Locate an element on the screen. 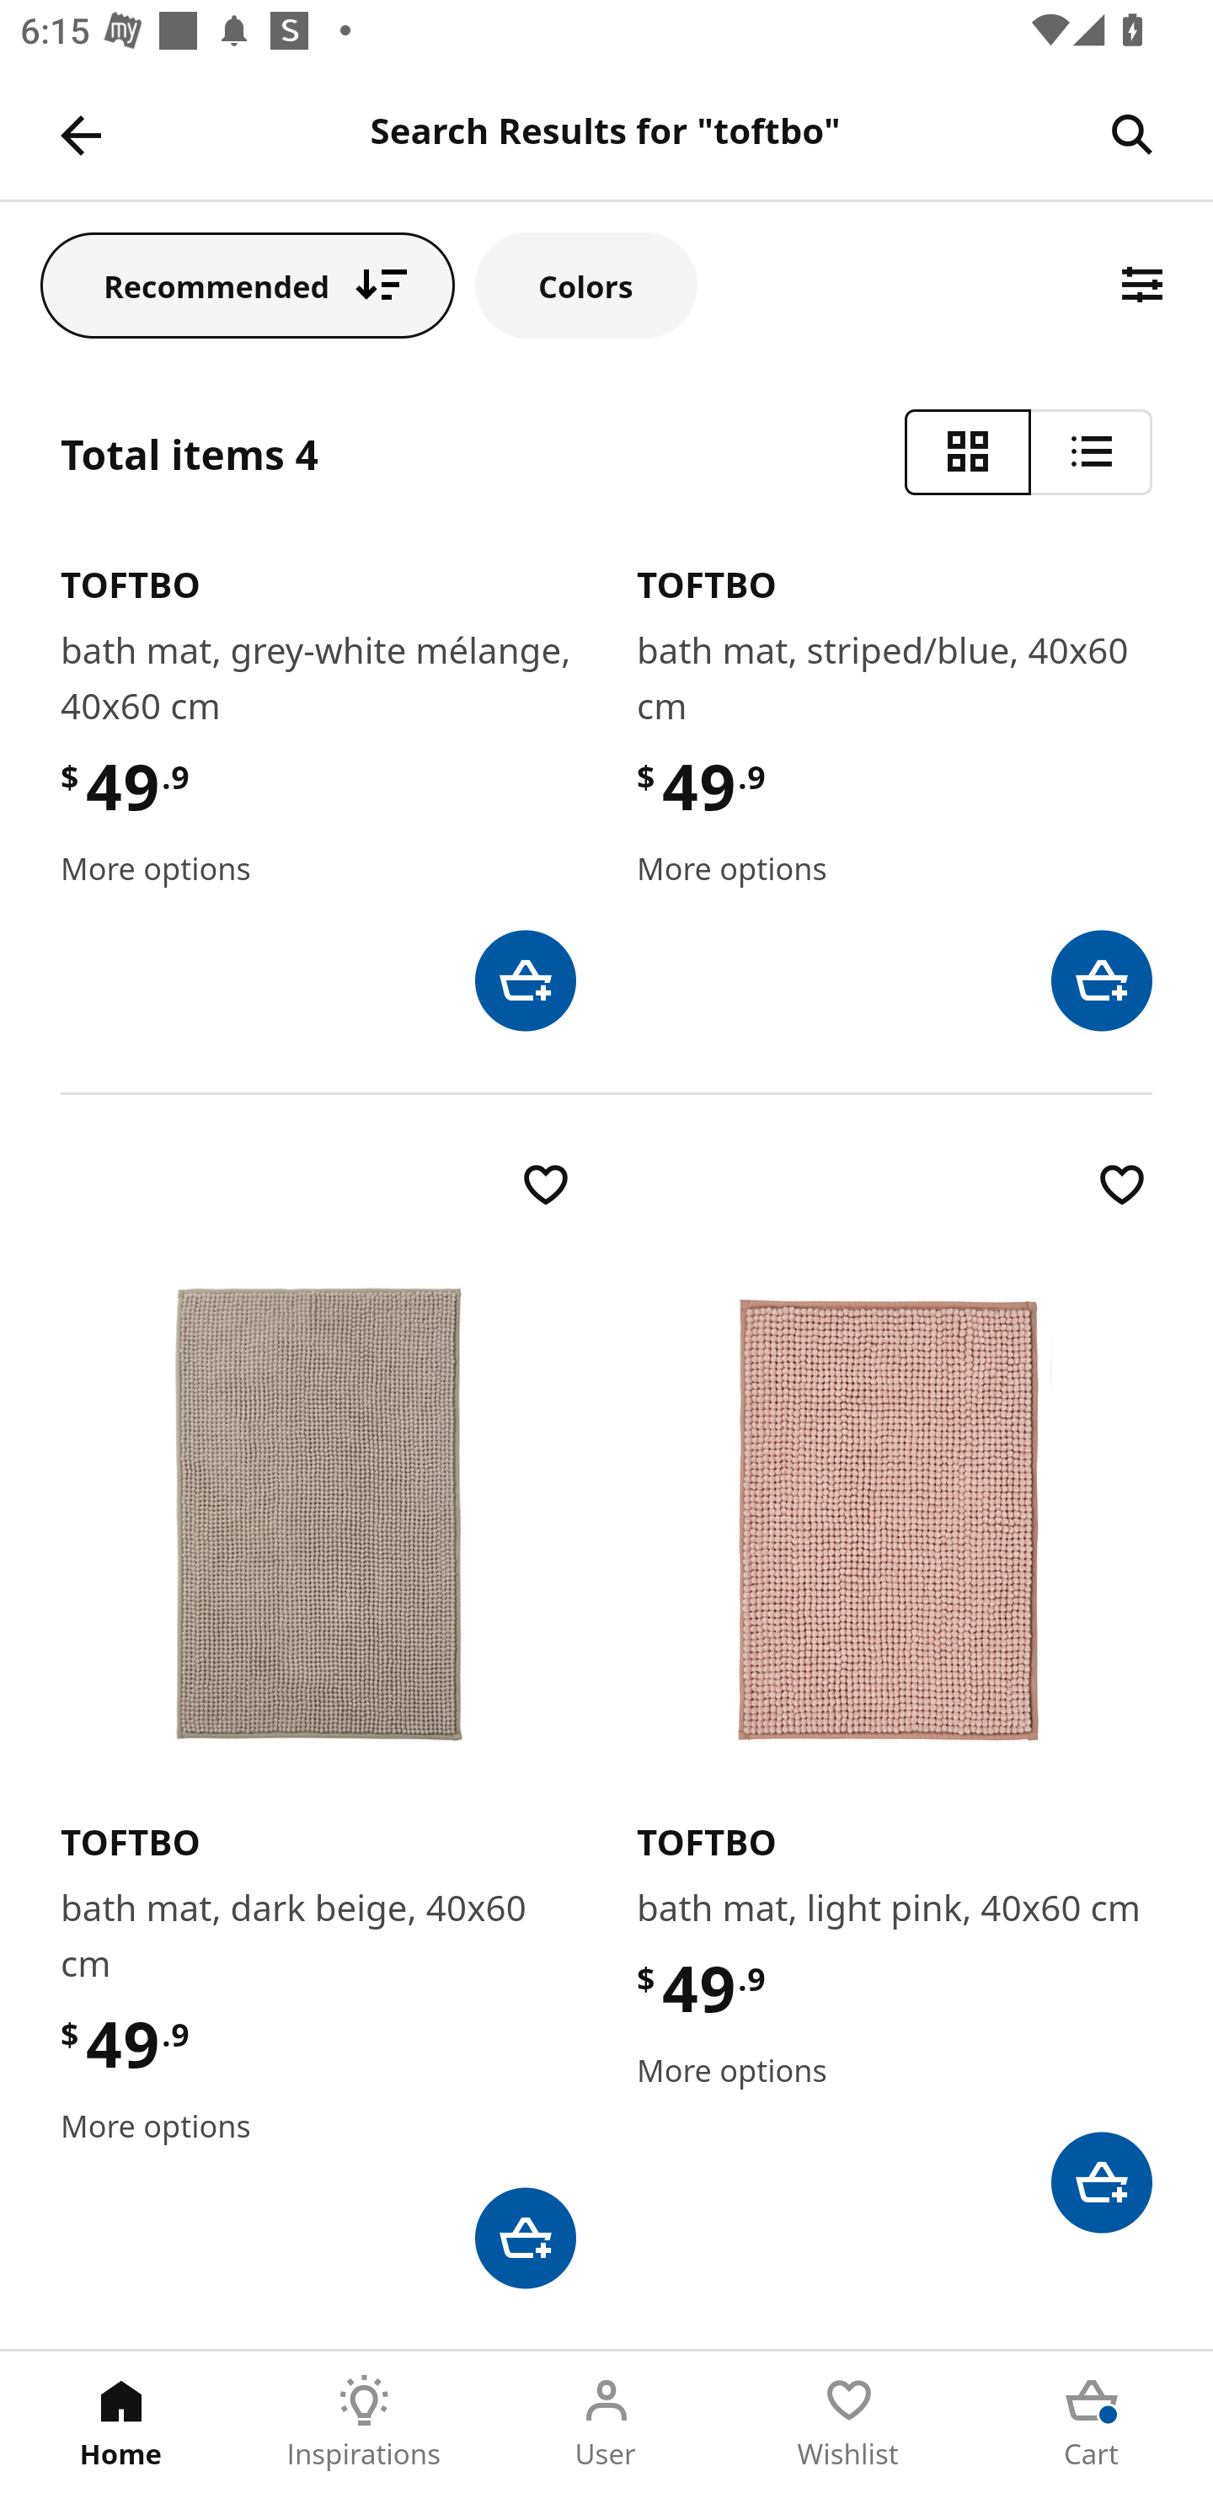 The width and height of the screenshot is (1213, 2493). User
Tab 3 of 5 is located at coordinates (606, 2422).